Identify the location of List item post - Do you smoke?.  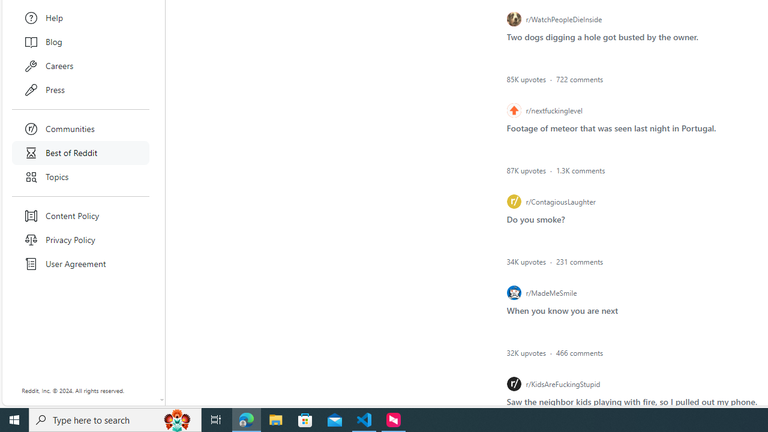
(535, 218).